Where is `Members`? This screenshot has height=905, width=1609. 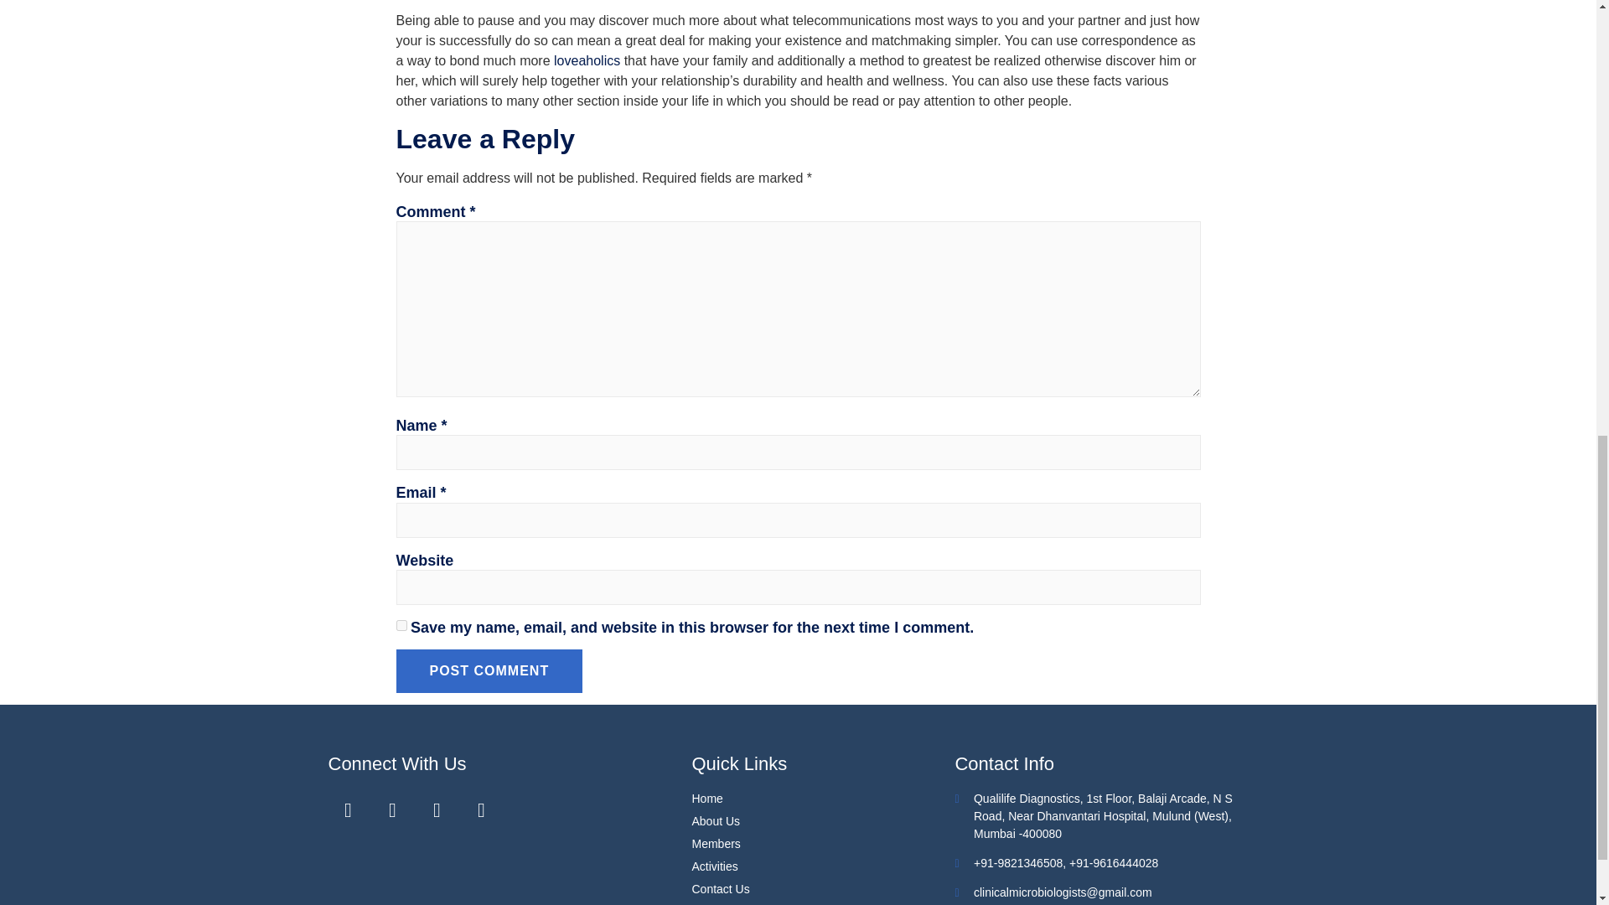 Members is located at coordinates (823, 844).